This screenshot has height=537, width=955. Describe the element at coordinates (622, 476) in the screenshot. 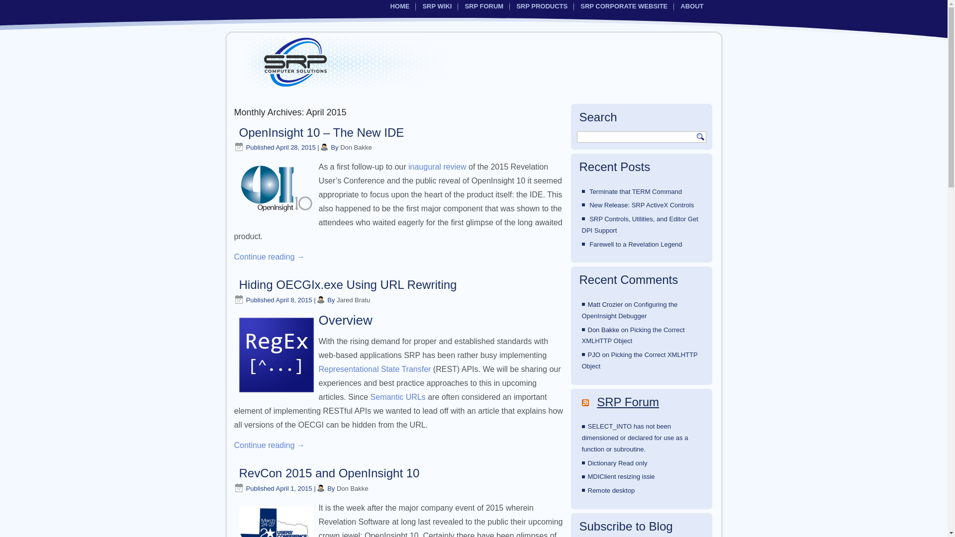

I see `MDIClient resizing issie` at that location.